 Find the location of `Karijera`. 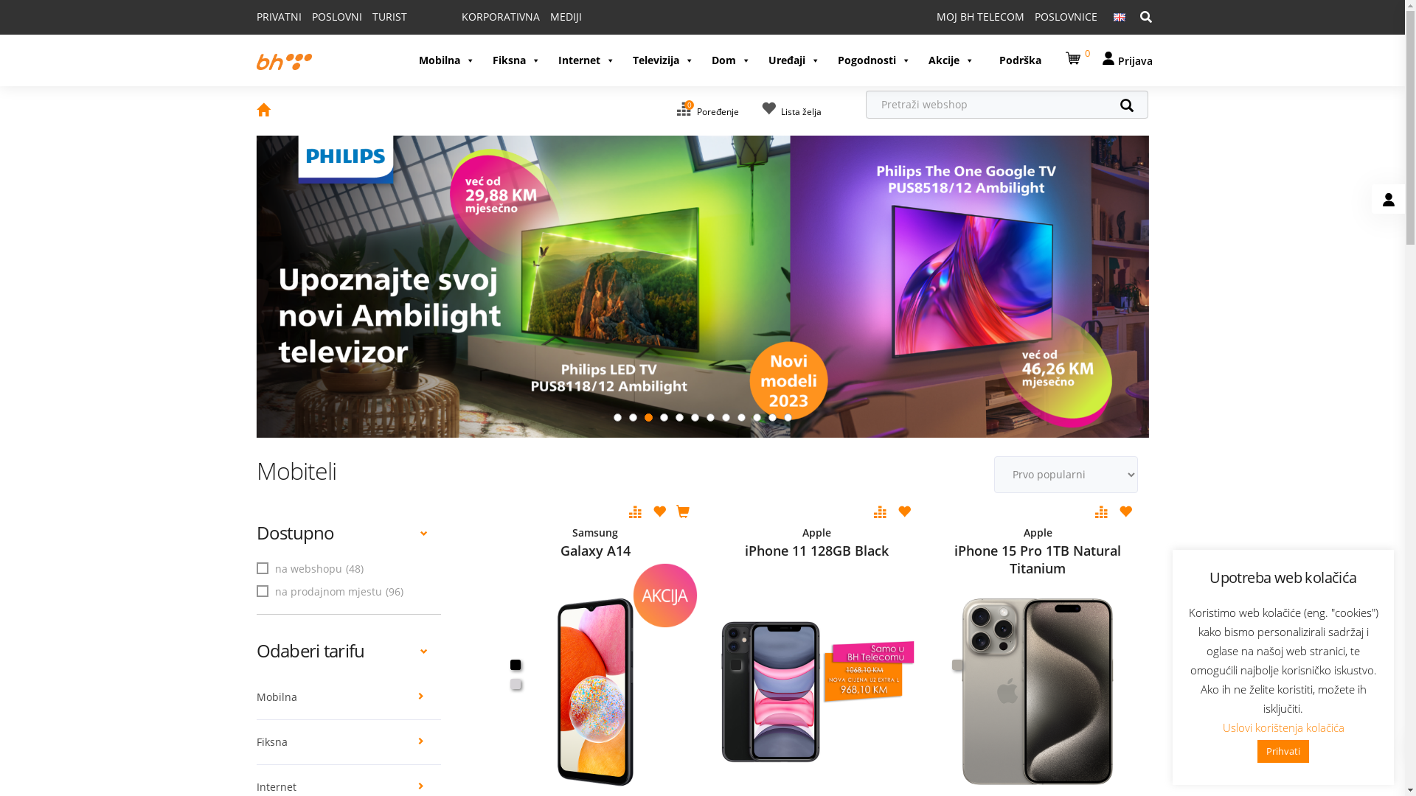

Karijera is located at coordinates (276, 601).